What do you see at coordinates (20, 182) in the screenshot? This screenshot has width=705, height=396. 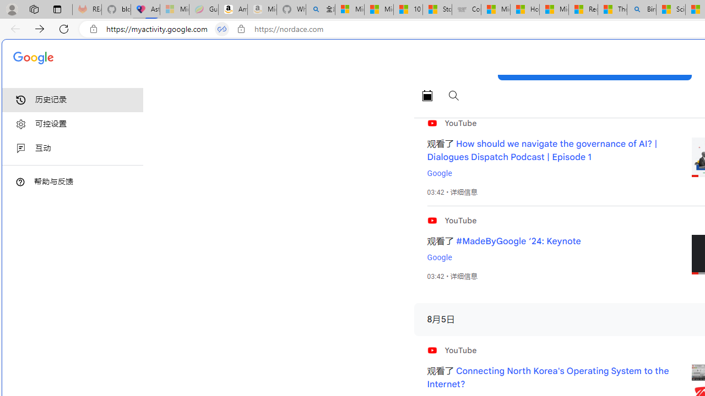 I see `Class: DTiKkd NMm5M` at bounding box center [20, 182].